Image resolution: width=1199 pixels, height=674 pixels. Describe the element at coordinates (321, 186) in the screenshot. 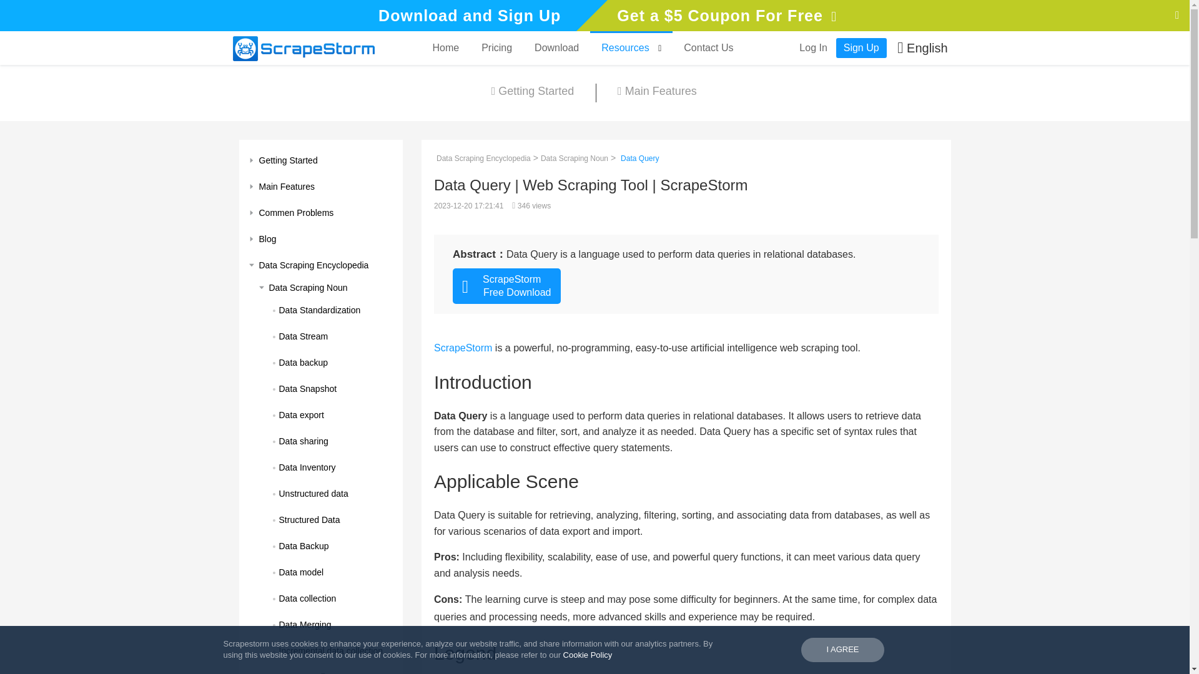

I see `Main Features` at that location.